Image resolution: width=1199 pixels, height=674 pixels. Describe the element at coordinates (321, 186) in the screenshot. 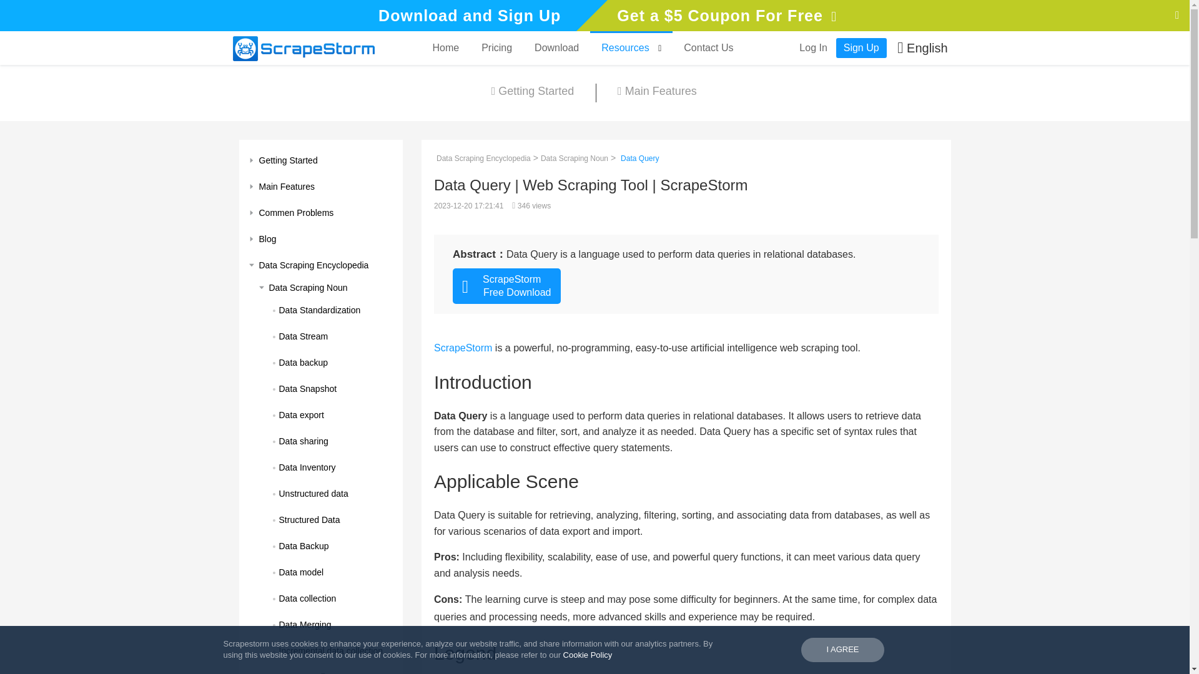

I see `Main Features` at that location.